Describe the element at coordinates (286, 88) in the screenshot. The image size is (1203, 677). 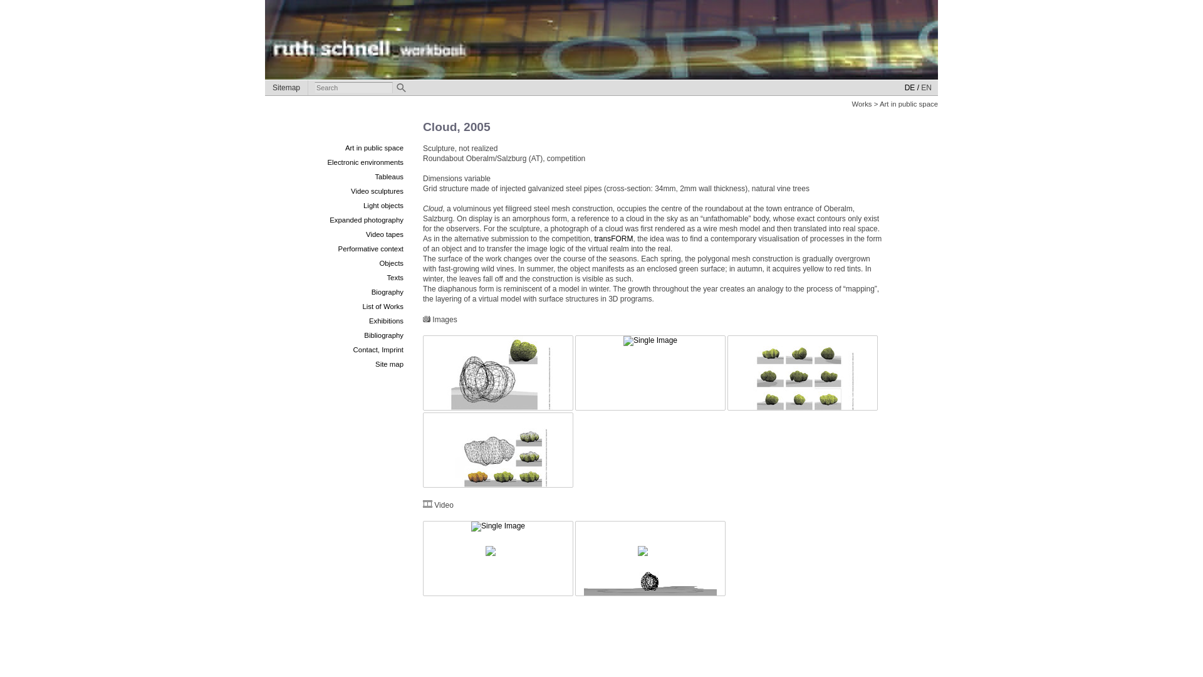
I see `Show sitemap` at that location.